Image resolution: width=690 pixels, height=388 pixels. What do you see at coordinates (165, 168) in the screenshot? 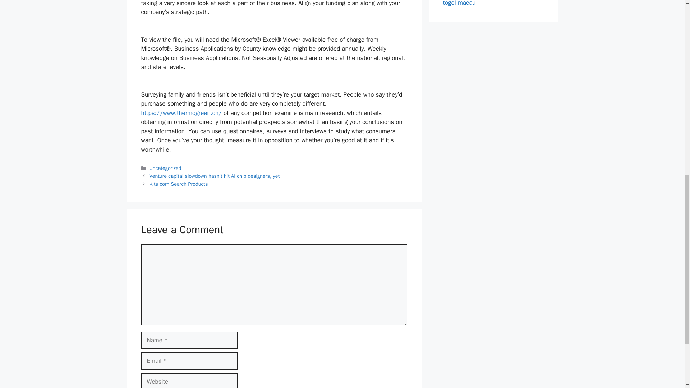
I see `Uncategorized` at bounding box center [165, 168].